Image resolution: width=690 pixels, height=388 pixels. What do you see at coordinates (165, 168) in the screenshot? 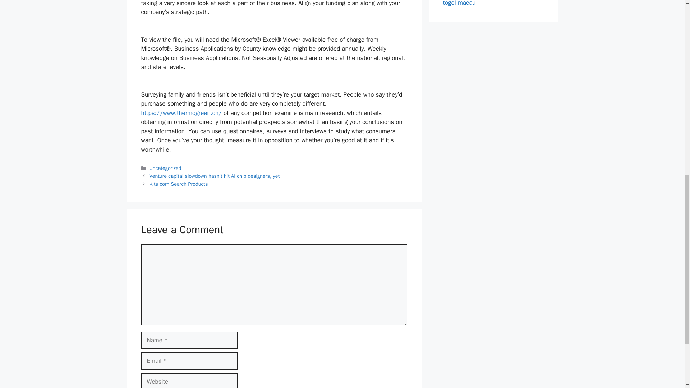
I see `Uncategorized` at bounding box center [165, 168].